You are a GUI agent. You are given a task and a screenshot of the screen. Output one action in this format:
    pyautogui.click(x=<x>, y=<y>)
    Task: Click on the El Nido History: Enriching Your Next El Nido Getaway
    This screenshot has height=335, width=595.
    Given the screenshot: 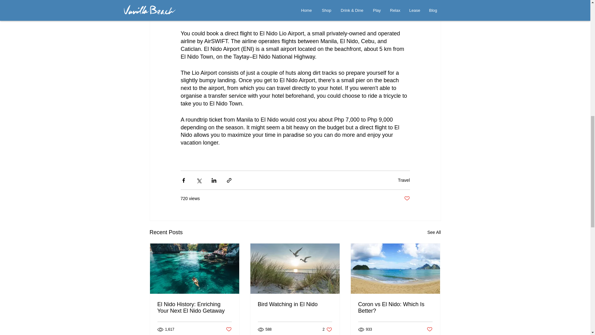 What is the action you would take?
    pyautogui.click(x=195, y=308)
    